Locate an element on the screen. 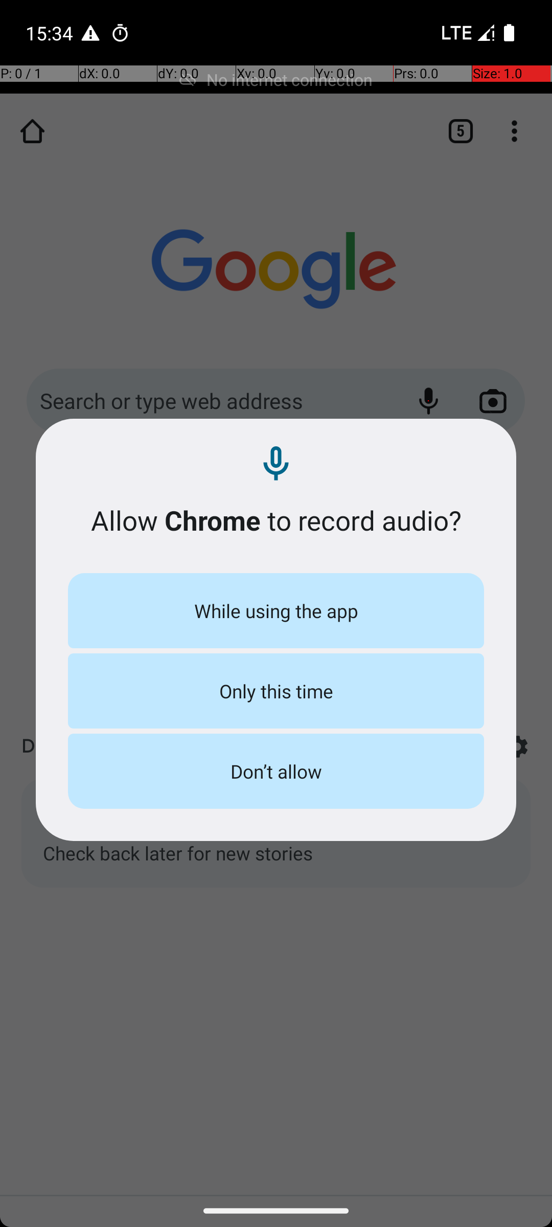  While using the app is located at coordinates (276, 610).